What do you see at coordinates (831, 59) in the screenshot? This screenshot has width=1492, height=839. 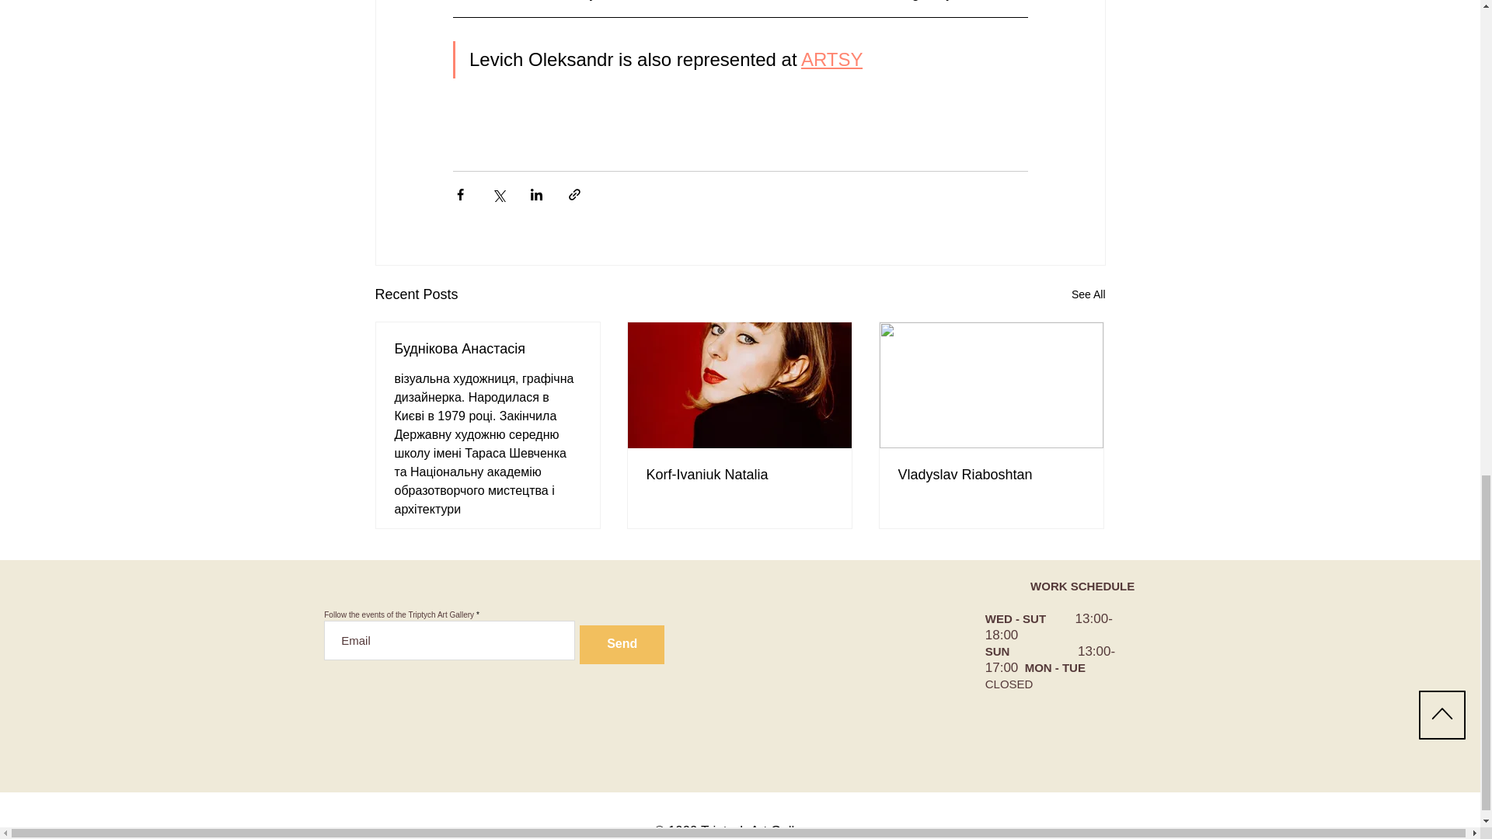 I see `ARTSY` at bounding box center [831, 59].